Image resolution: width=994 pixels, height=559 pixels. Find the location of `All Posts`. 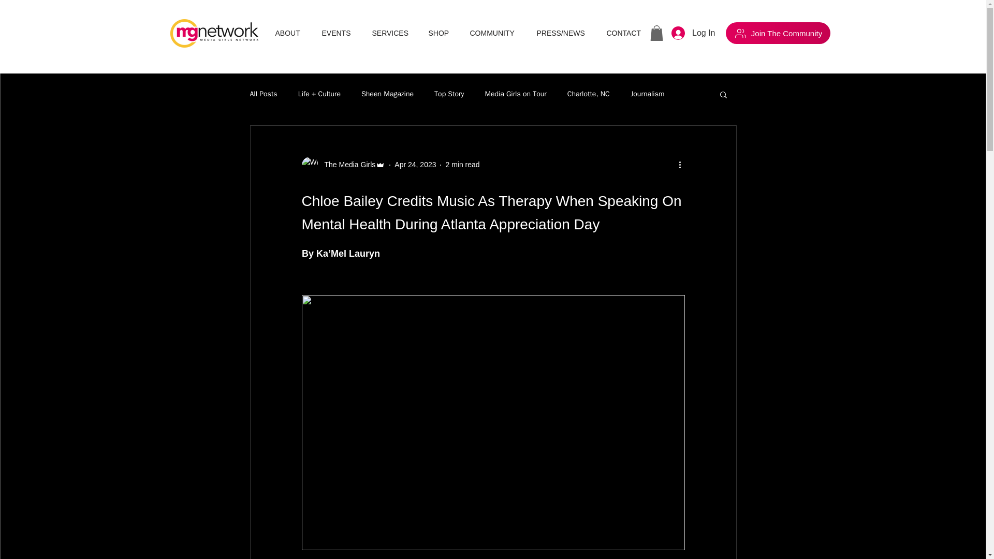

All Posts is located at coordinates (263, 94).